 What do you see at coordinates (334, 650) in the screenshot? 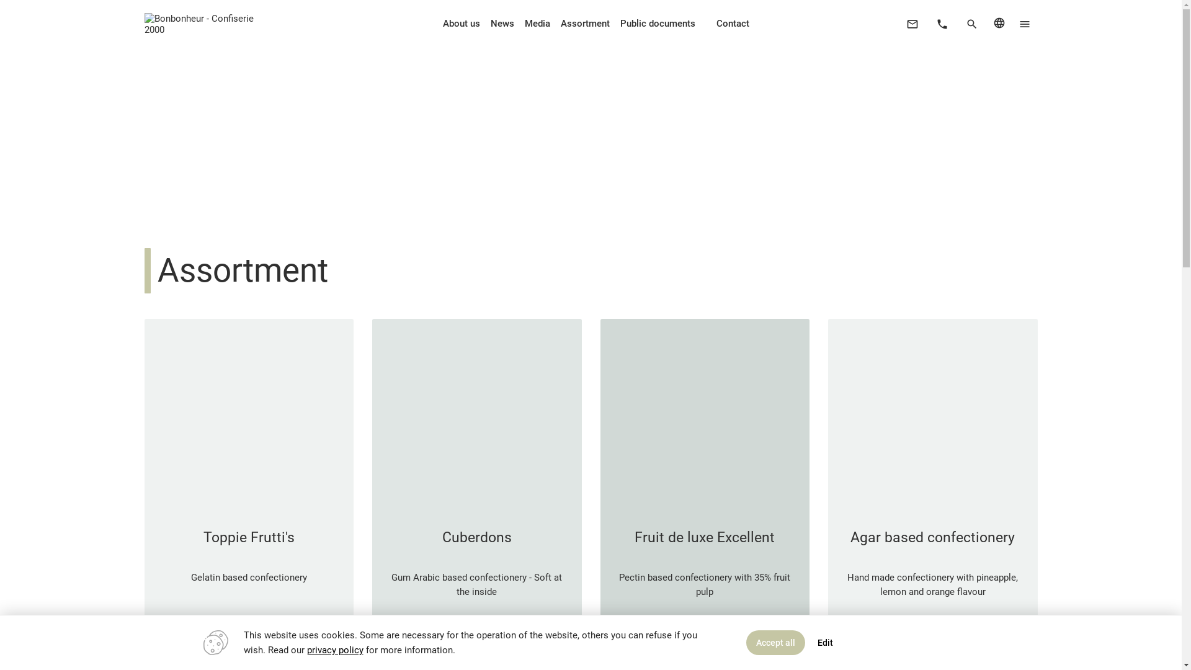
I see `privacy policy` at bounding box center [334, 650].